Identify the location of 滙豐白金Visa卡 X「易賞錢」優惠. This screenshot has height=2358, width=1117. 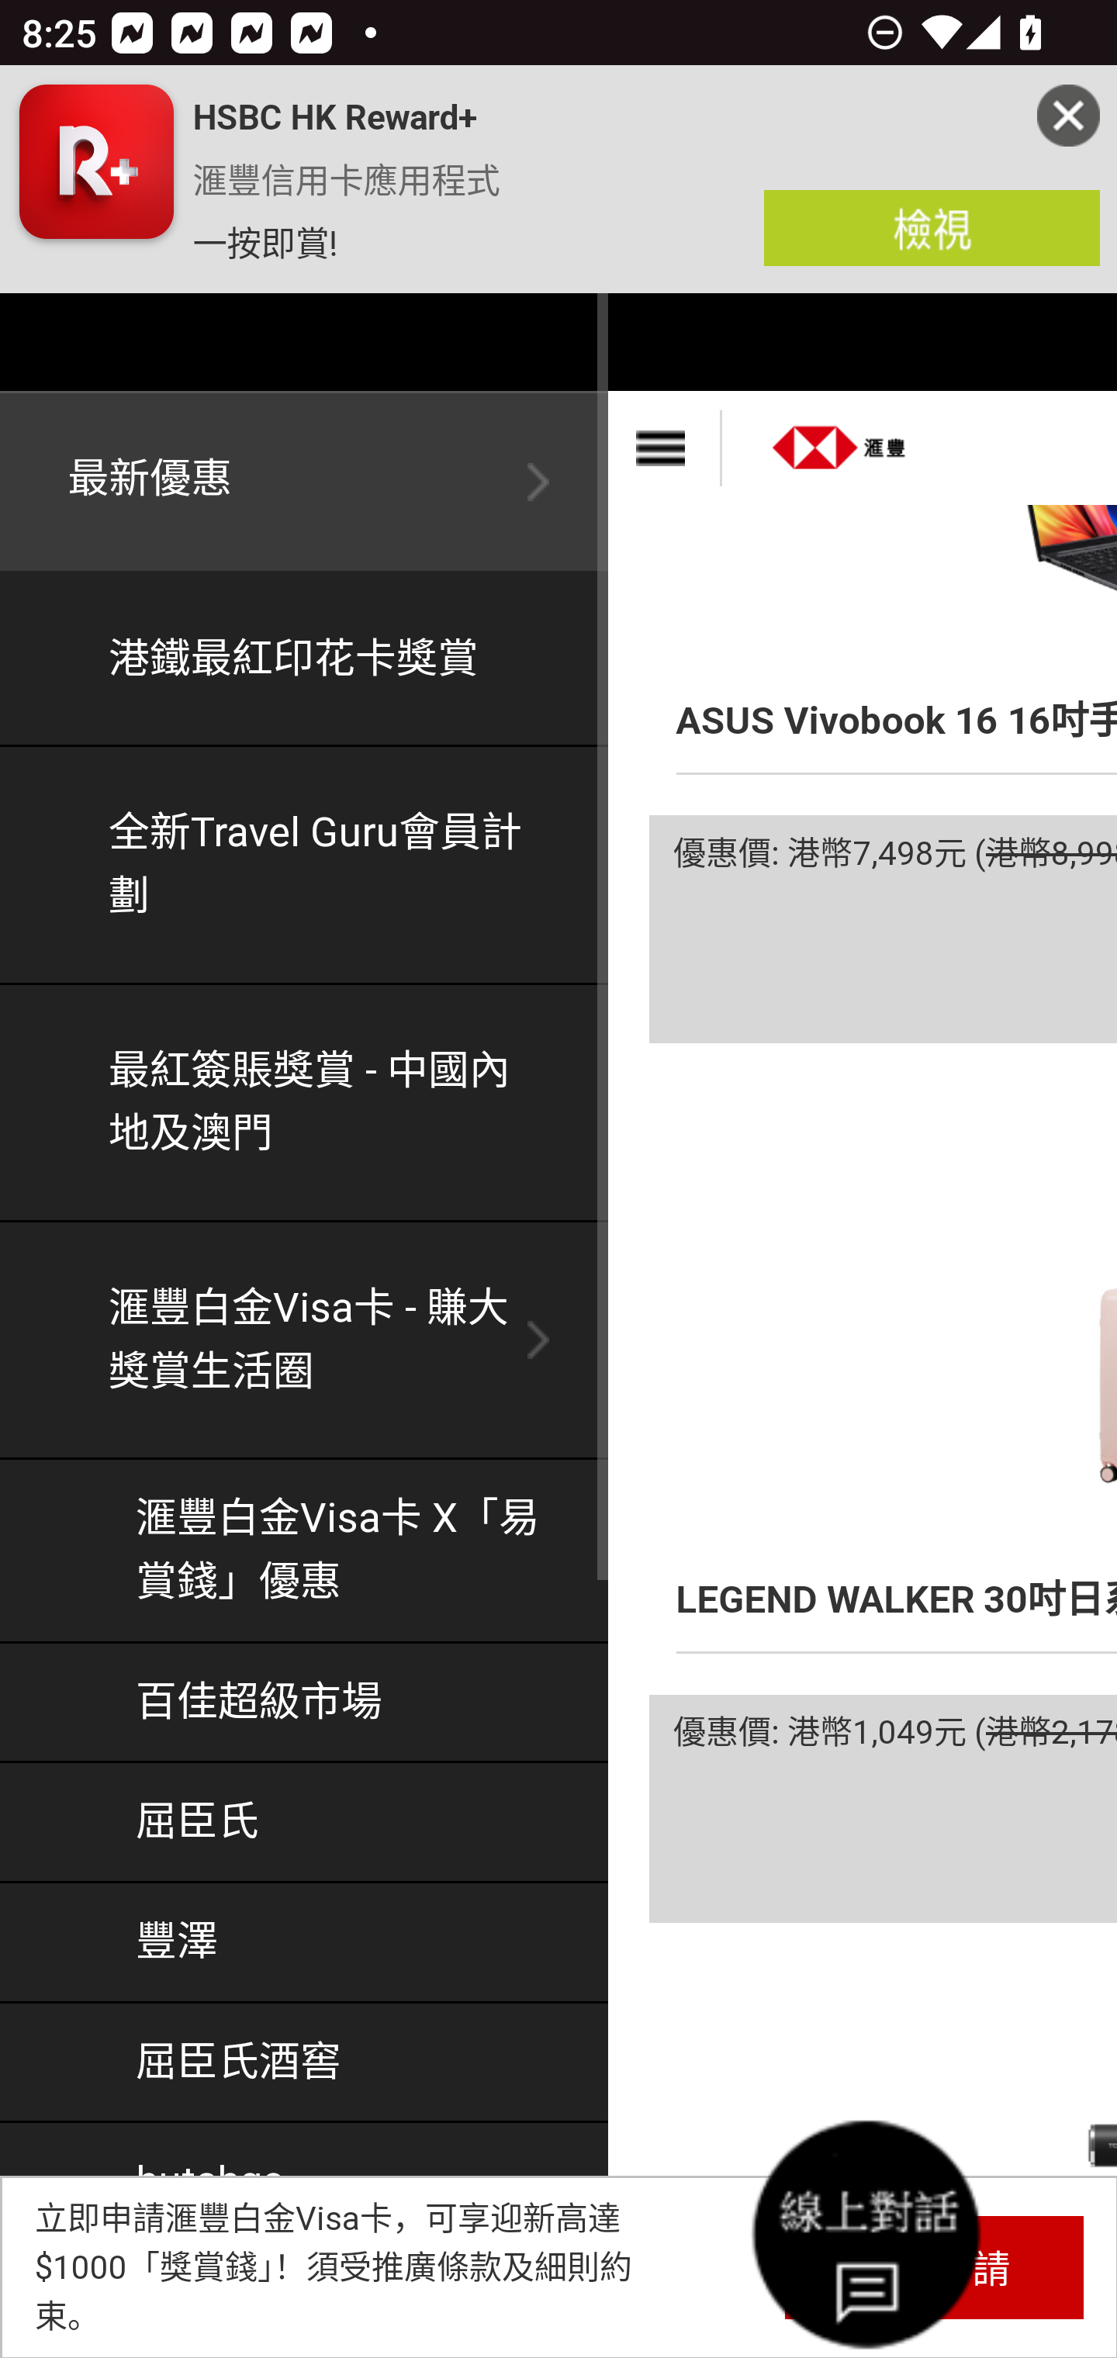
(306, 1551).